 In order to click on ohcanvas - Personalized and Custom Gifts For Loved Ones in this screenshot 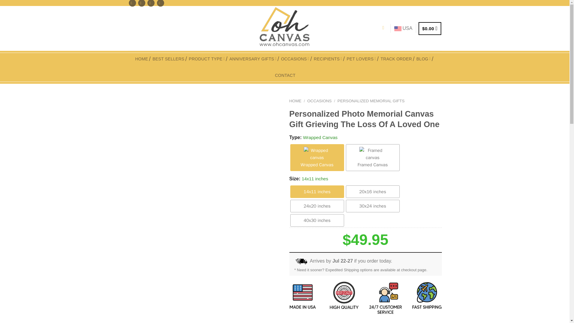, I will do `click(285, 28)`.